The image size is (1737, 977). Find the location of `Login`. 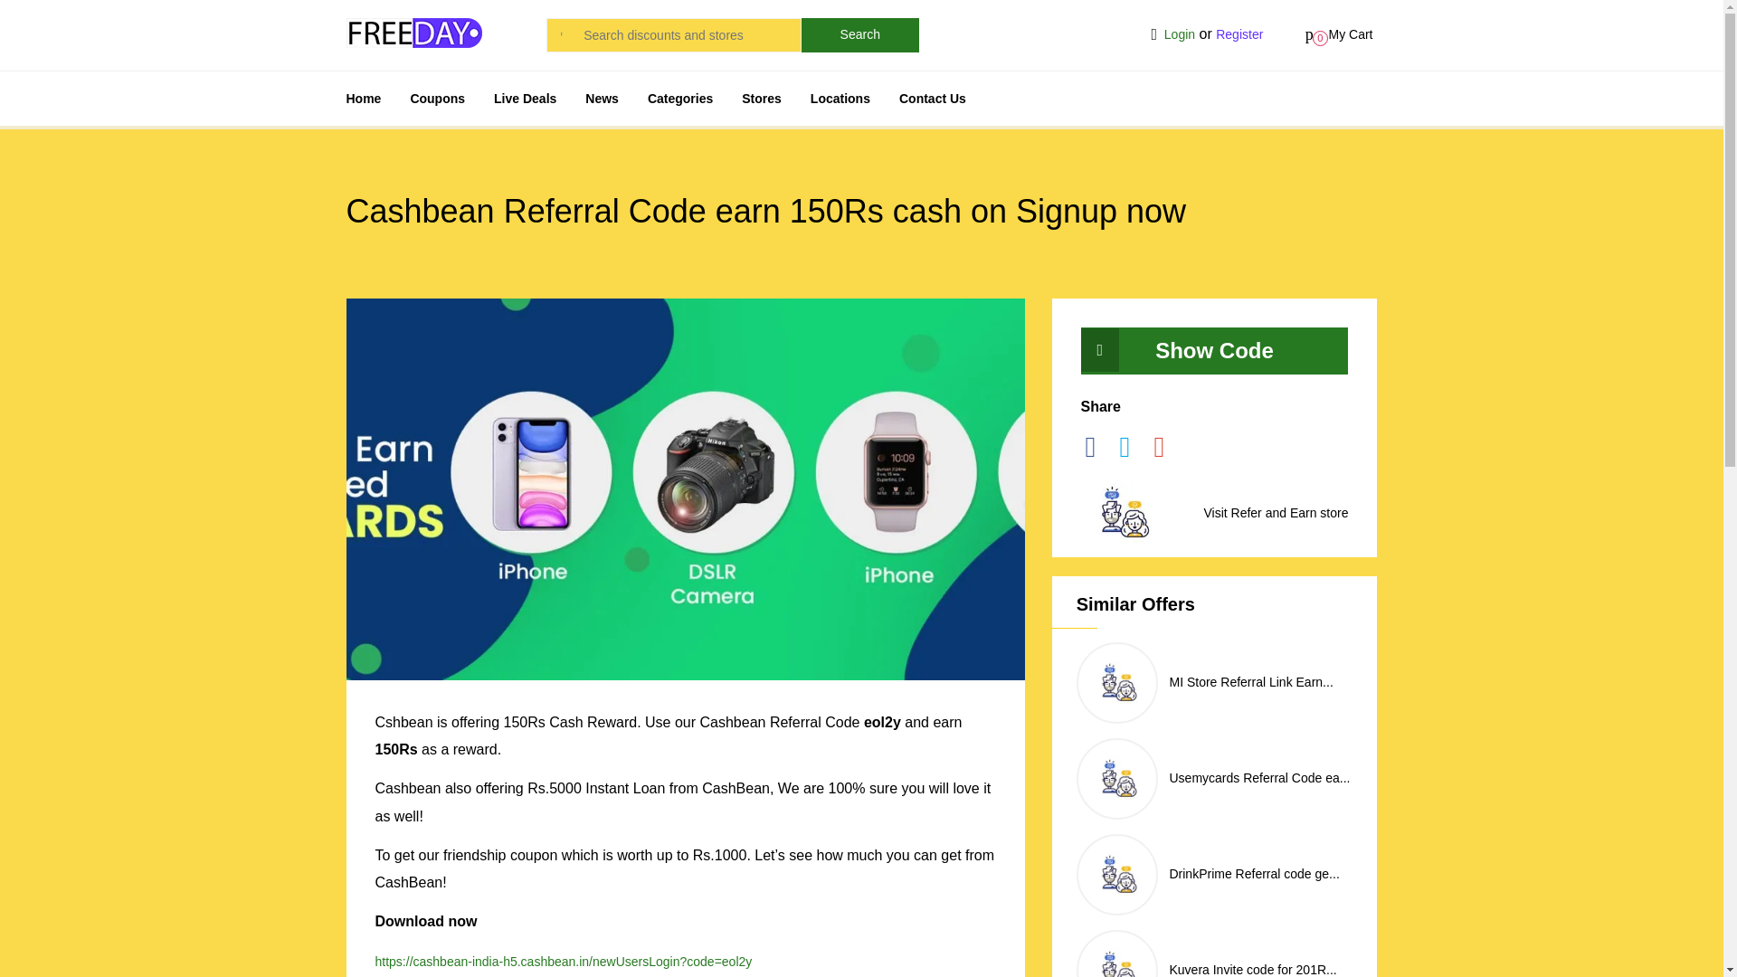

Login is located at coordinates (1179, 34).